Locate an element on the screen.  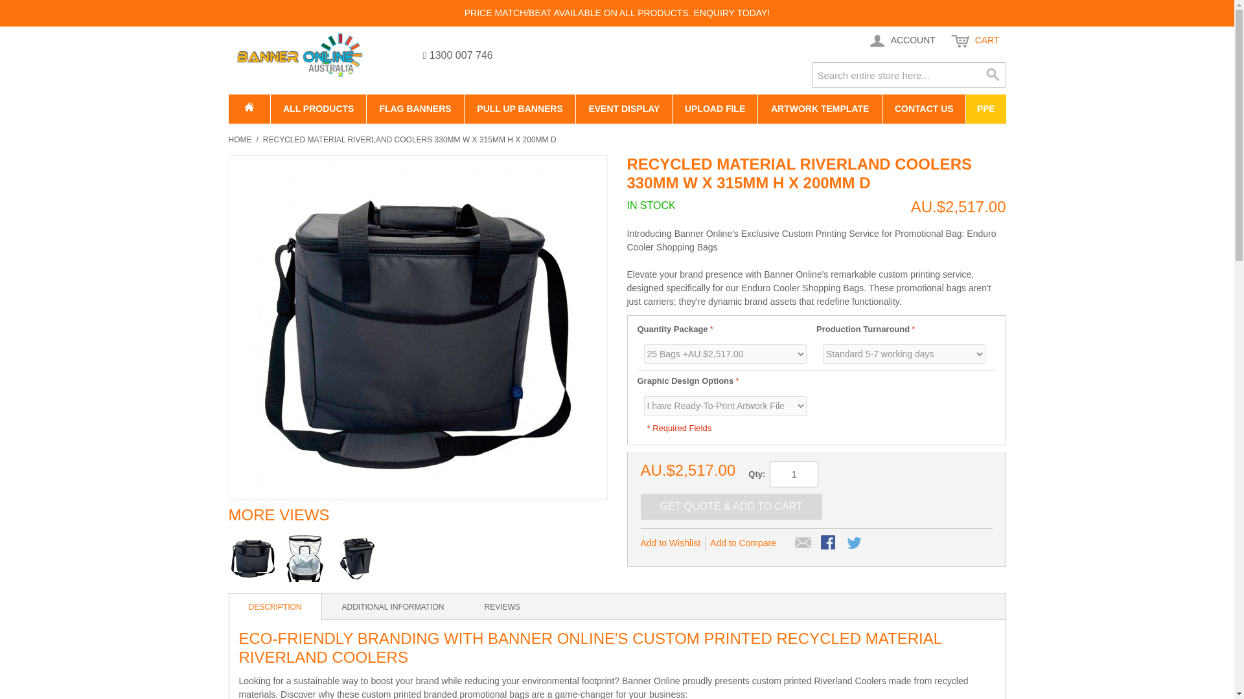
ALL PRODUCTS is located at coordinates (318, 109).